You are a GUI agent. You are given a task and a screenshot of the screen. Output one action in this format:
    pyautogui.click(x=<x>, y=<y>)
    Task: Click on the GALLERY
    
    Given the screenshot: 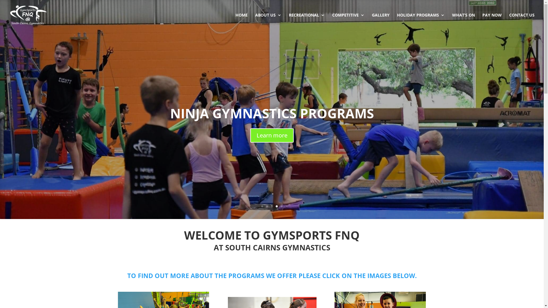 What is the action you would take?
    pyautogui.click(x=381, y=22)
    